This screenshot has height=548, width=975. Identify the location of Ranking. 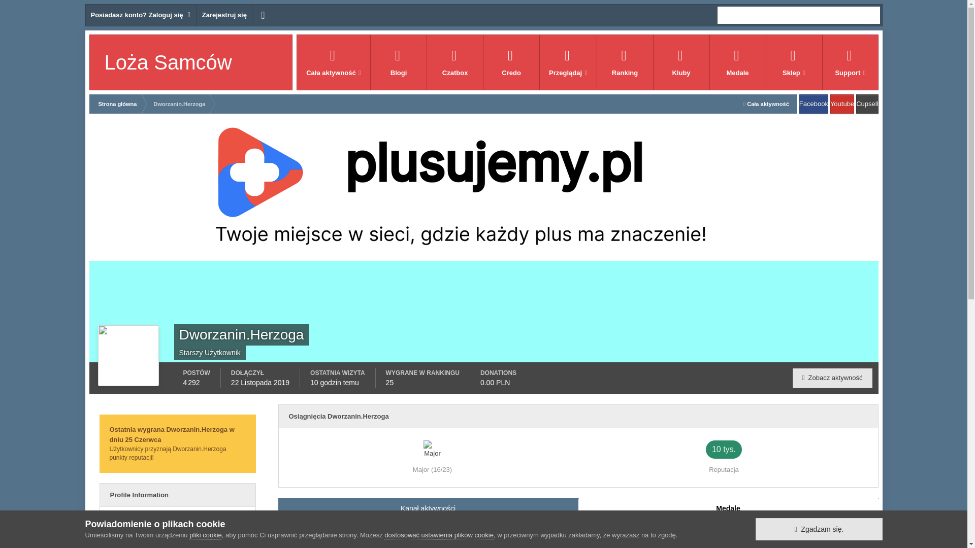
(625, 62).